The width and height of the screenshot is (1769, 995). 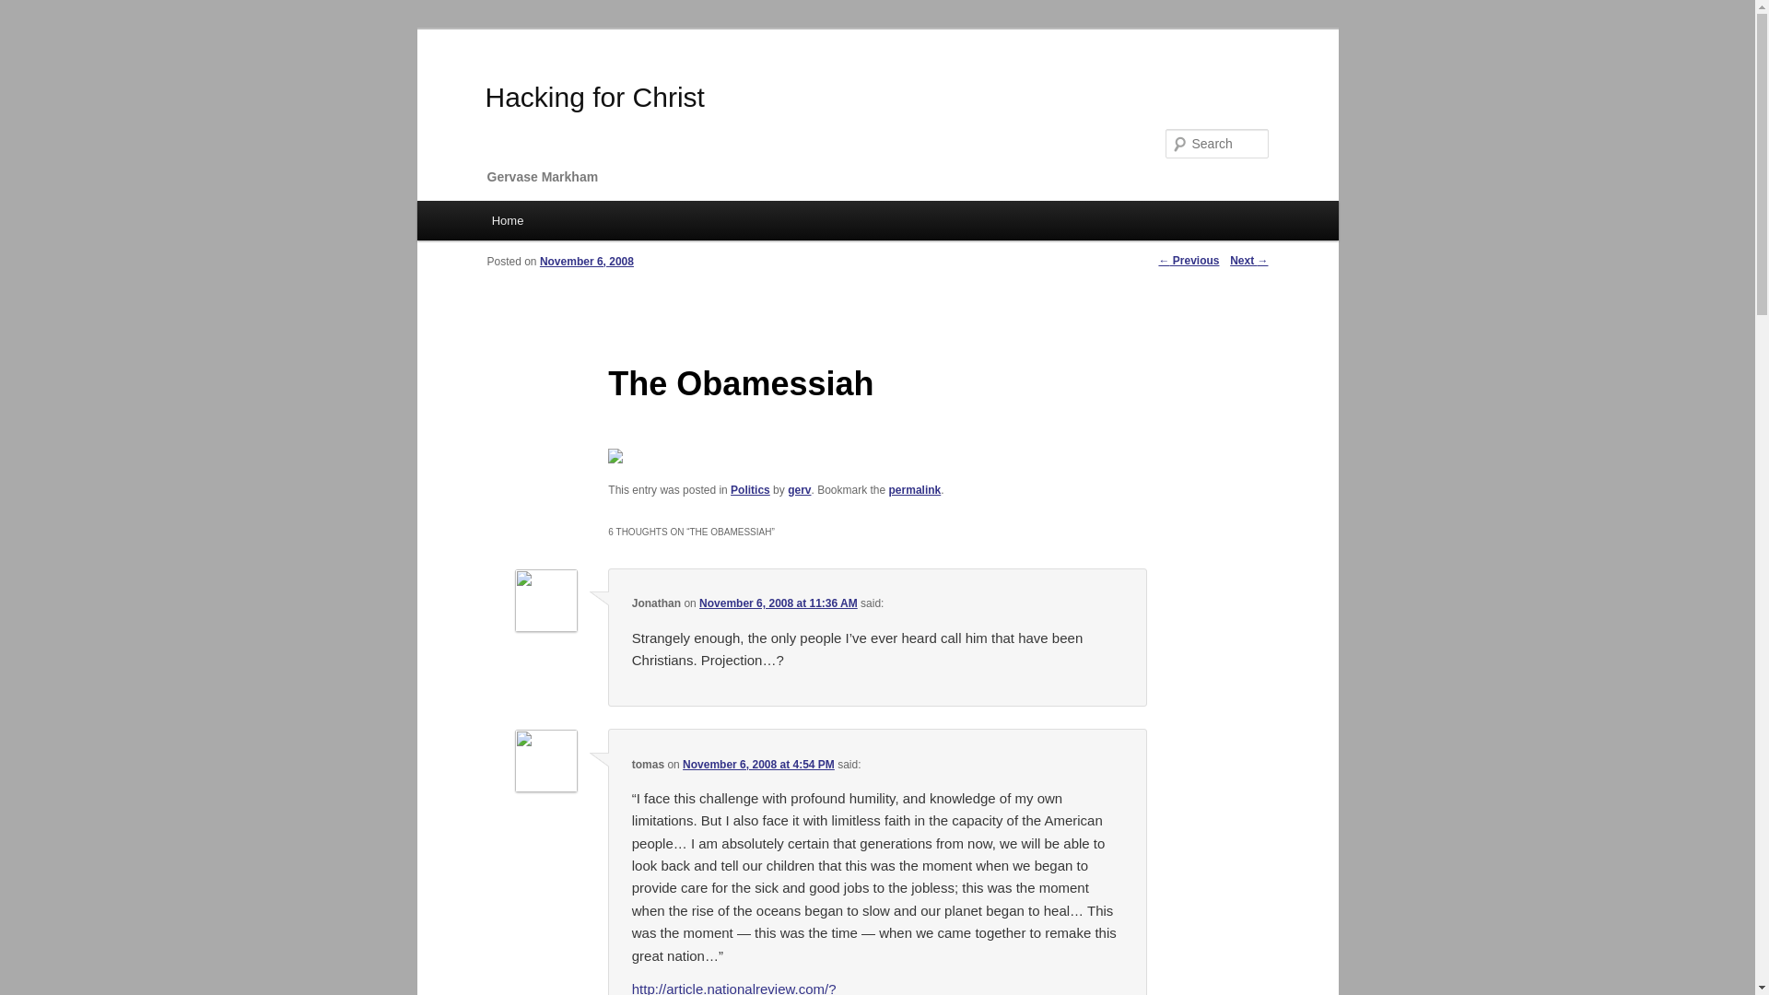 I want to click on Home, so click(x=507, y=221).